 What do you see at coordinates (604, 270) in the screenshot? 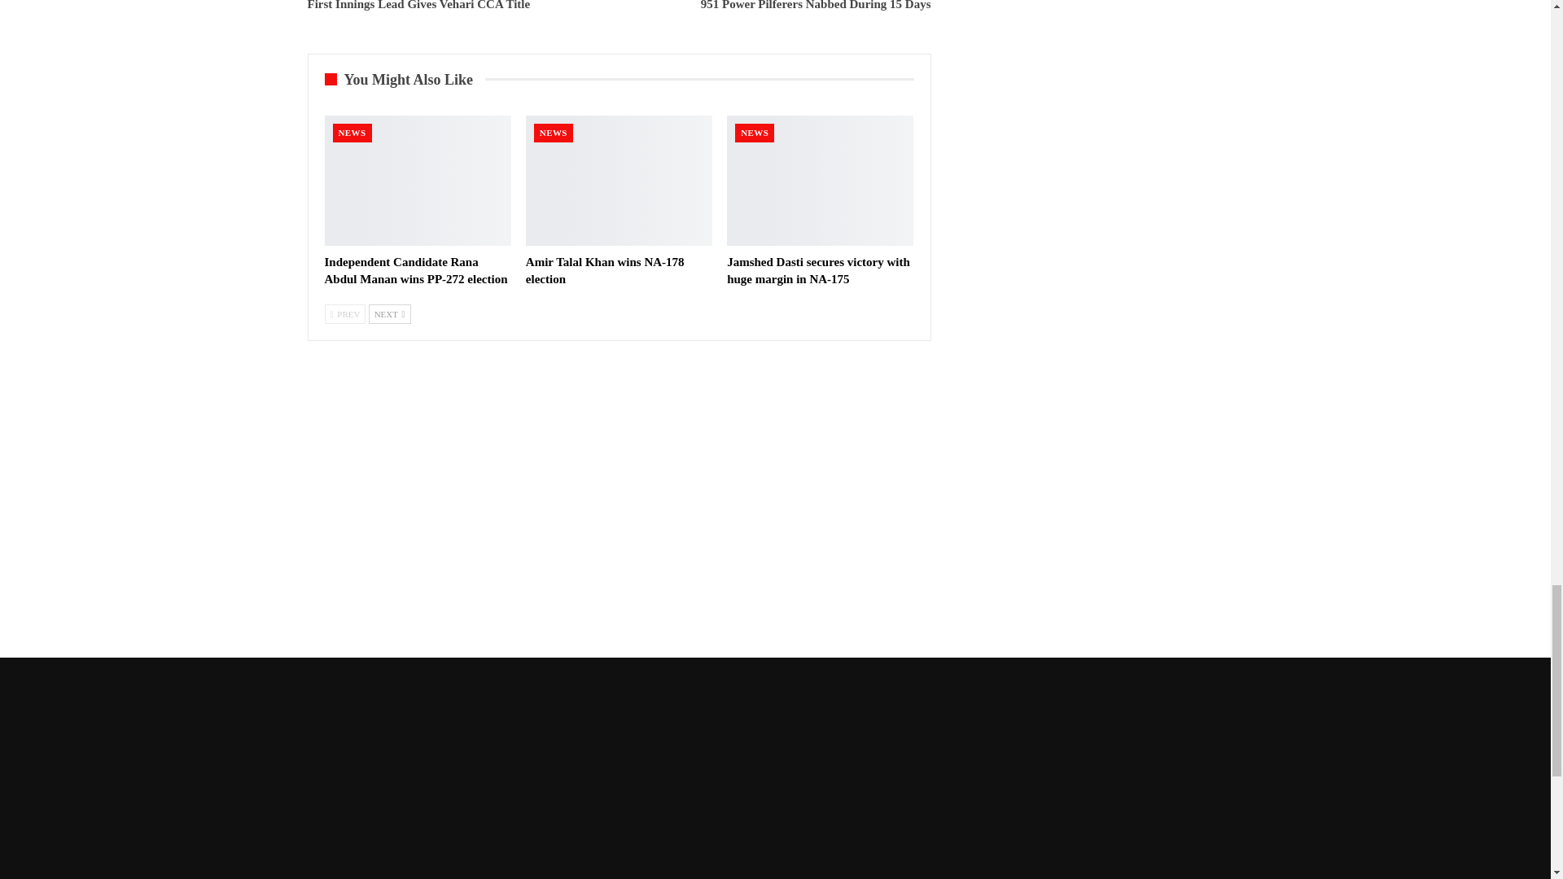
I see `Amir Talal Khan wins NA-178 election` at bounding box center [604, 270].